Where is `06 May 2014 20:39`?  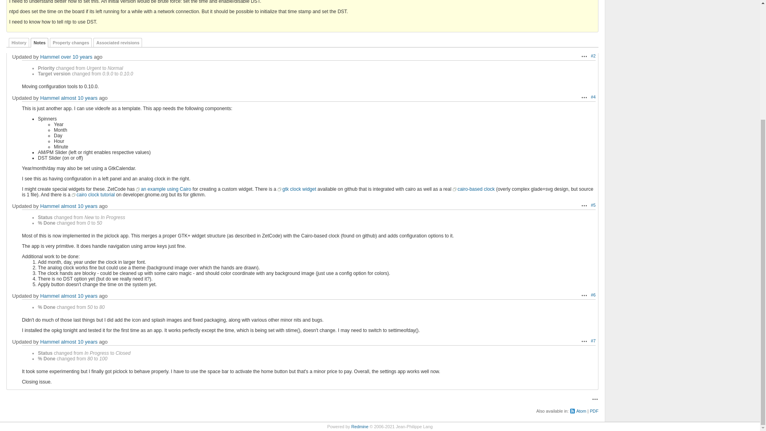
06 May 2014 20:39 is located at coordinates (77, 57).